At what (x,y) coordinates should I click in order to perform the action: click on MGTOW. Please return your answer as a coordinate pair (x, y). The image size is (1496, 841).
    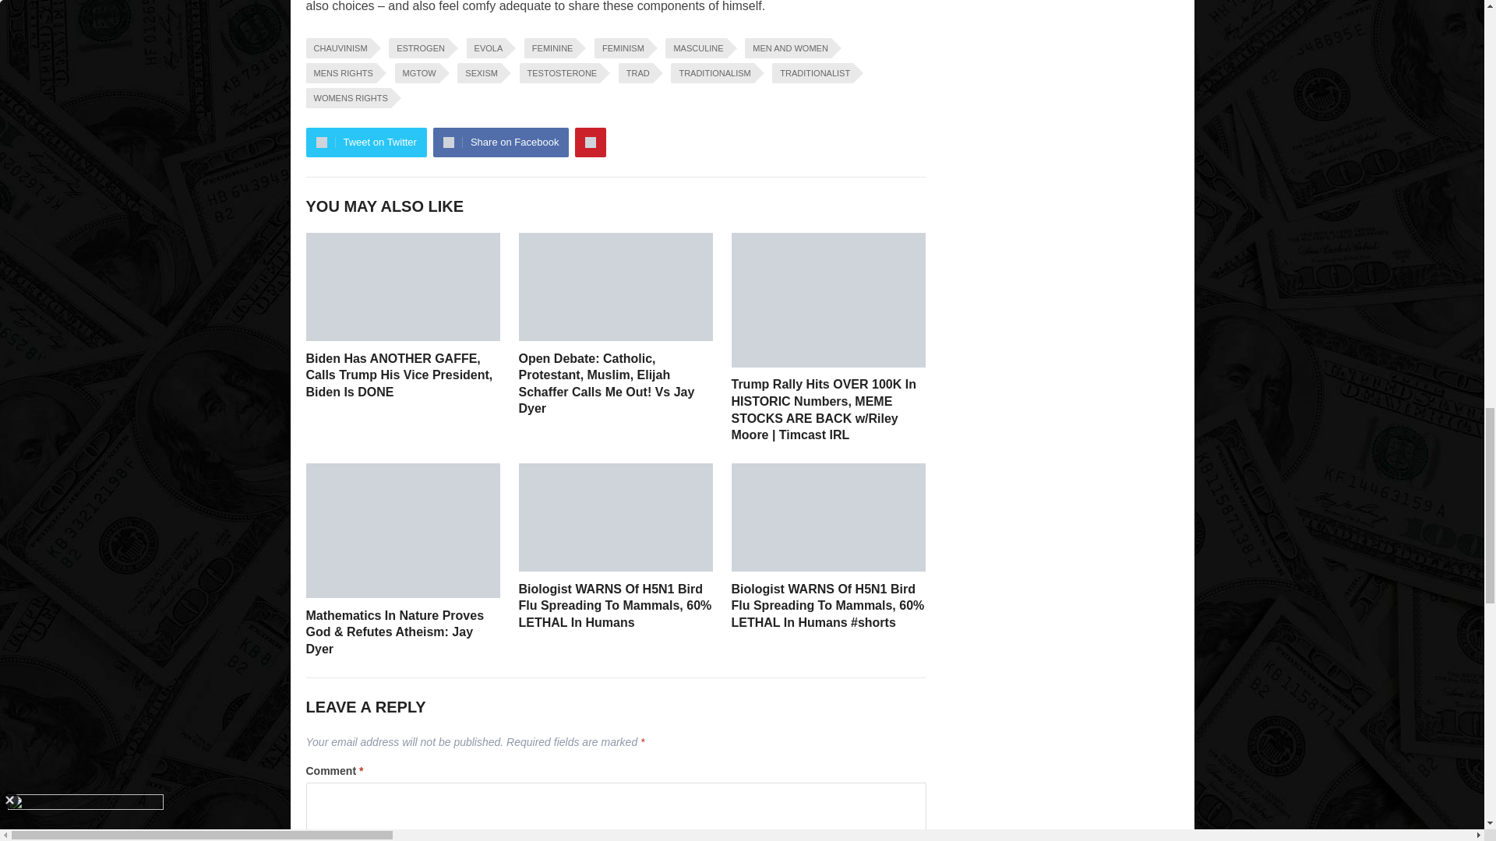
    Looking at the image, I should click on (417, 73).